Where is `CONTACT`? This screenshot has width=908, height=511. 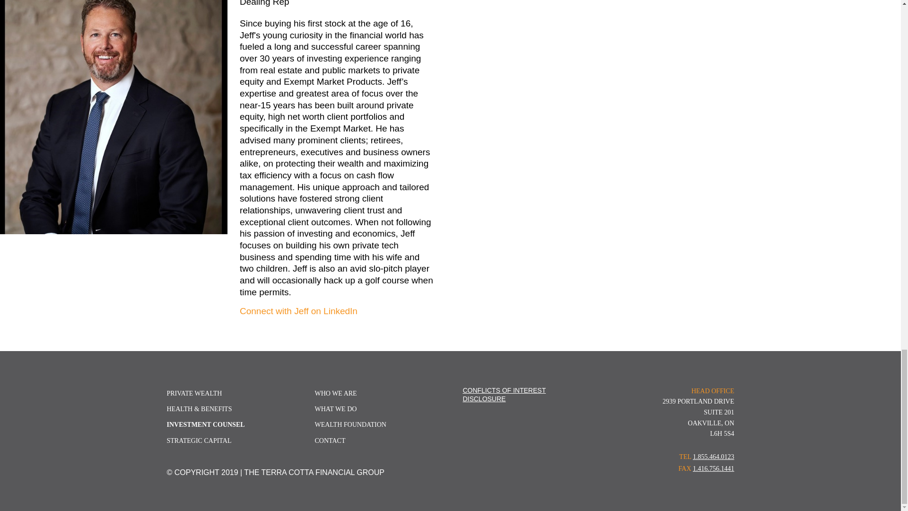
CONTACT is located at coordinates (329, 441).